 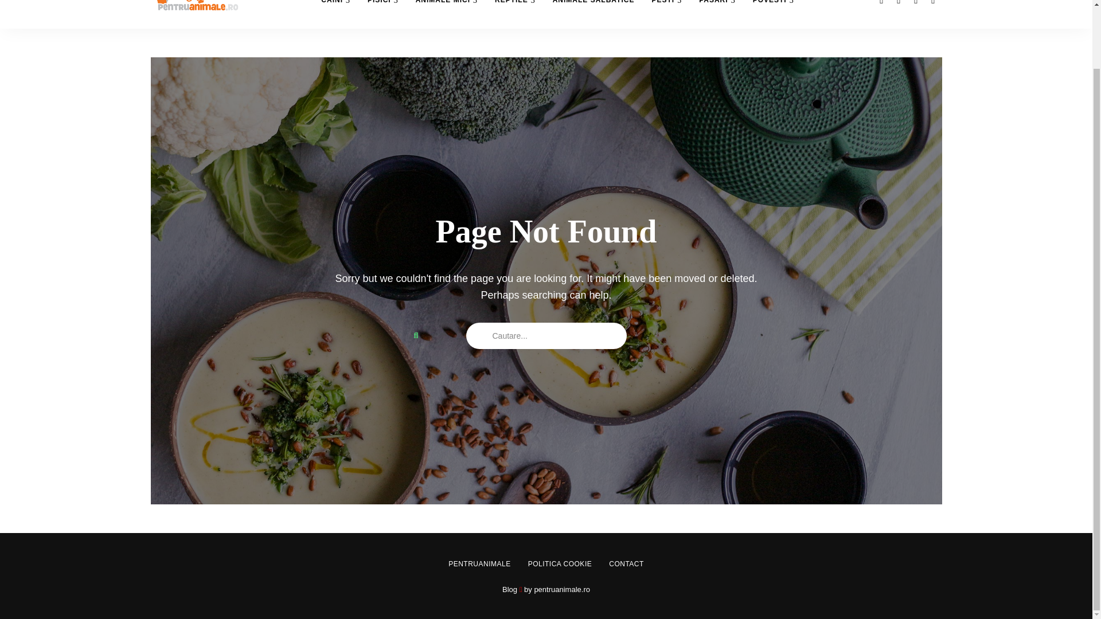 What do you see at coordinates (773, 14) in the screenshot?
I see `POVESTI` at bounding box center [773, 14].